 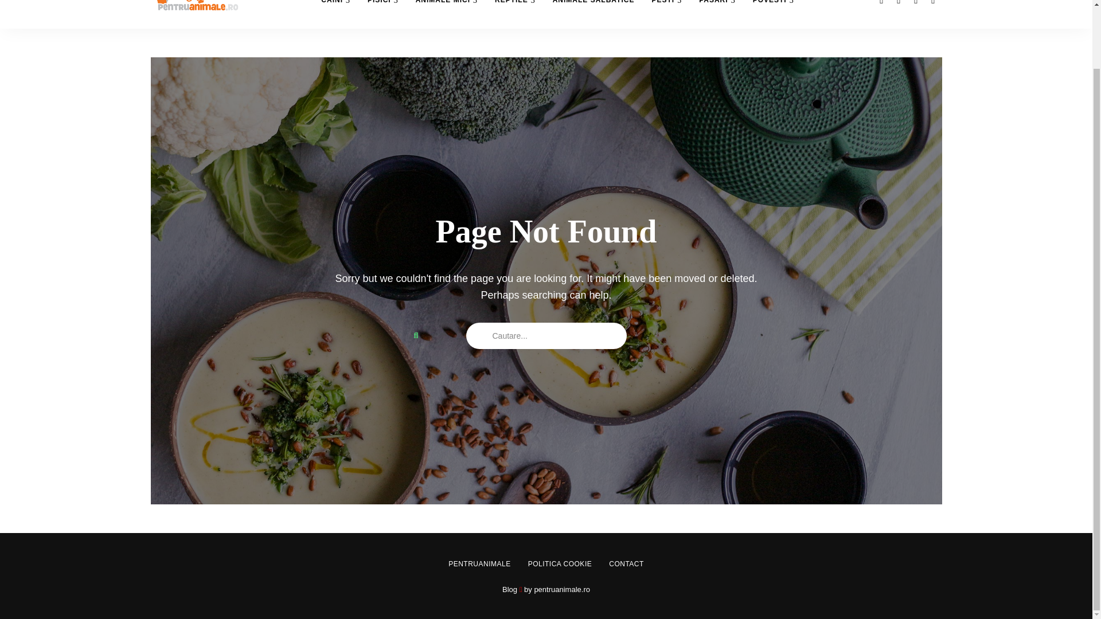 What do you see at coordinates (773, 14) in the screenshot?
I see `POVESTI` at bounding box center [773, 14].